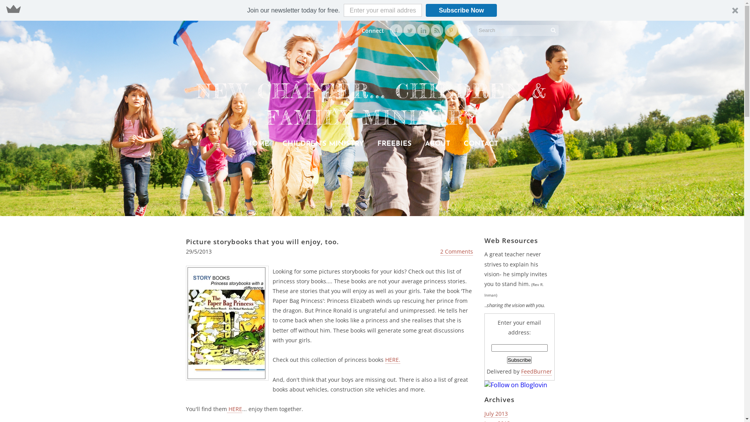 The height and width of the screenshot is (422, 750). What do you see at coordinates (456, 252) in the screenshot?
I see `2 Comments` at bounding box center [456, 252].